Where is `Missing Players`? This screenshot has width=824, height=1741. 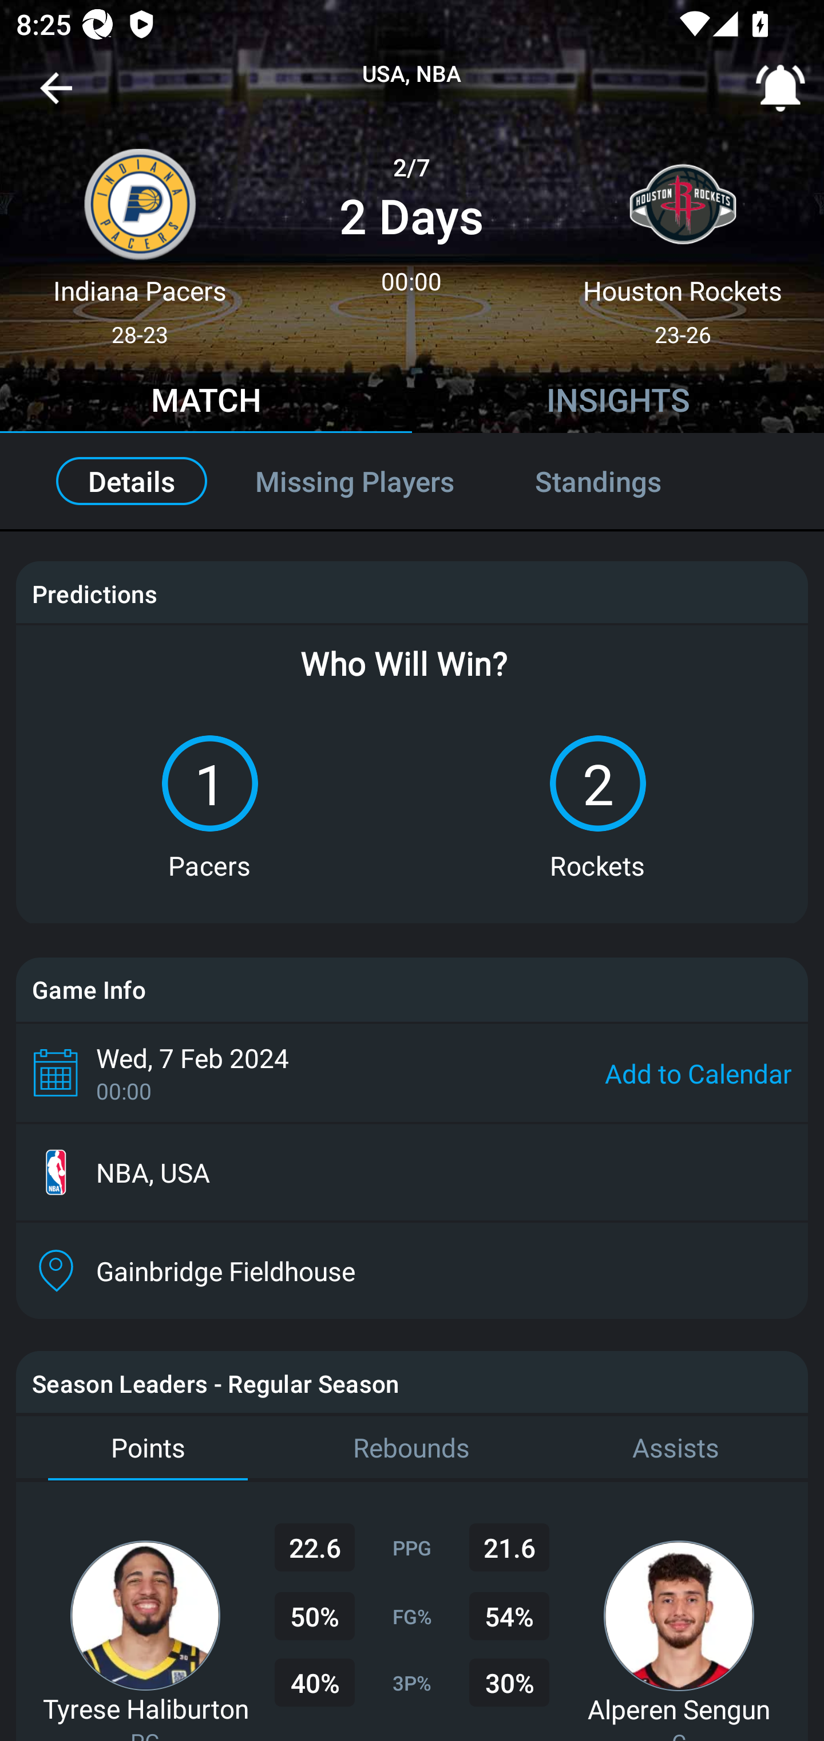
Missing Players is located at coordinates (355, 481).